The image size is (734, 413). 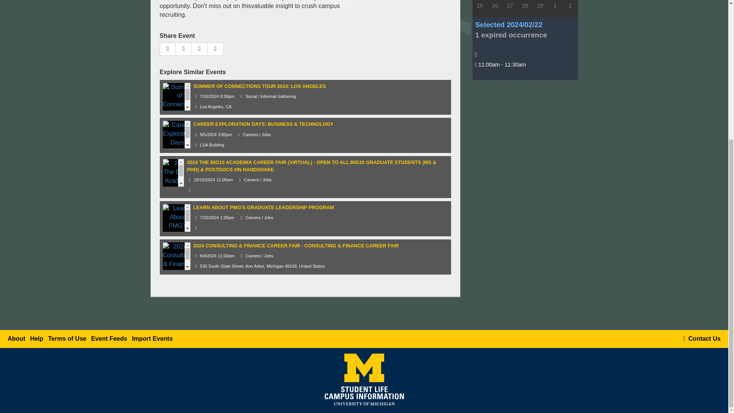 What do you see at coordinates (215, 49) in the screenshot?
I see `Share on Linkedin` at bounding box center [215, 49].